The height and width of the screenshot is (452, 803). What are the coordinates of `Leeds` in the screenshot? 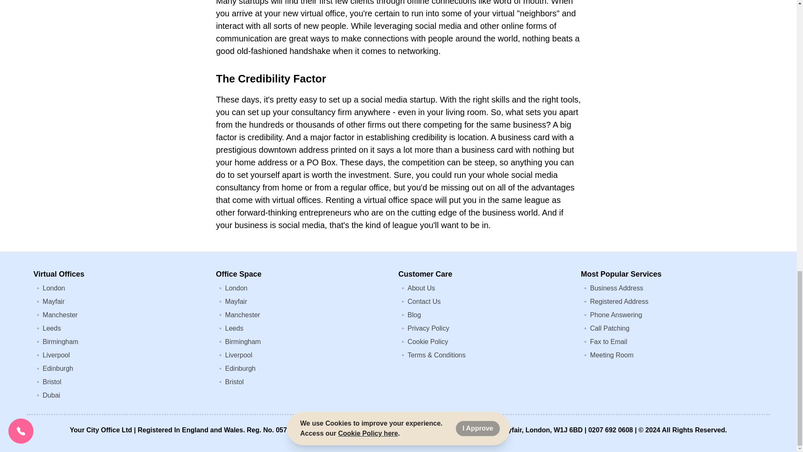 It's located at (234, 328).